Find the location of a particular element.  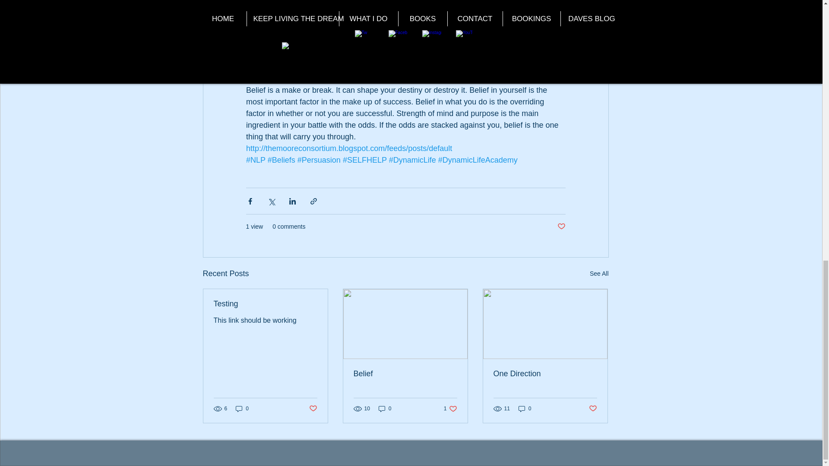

0 is located at coordinates (525, 409).